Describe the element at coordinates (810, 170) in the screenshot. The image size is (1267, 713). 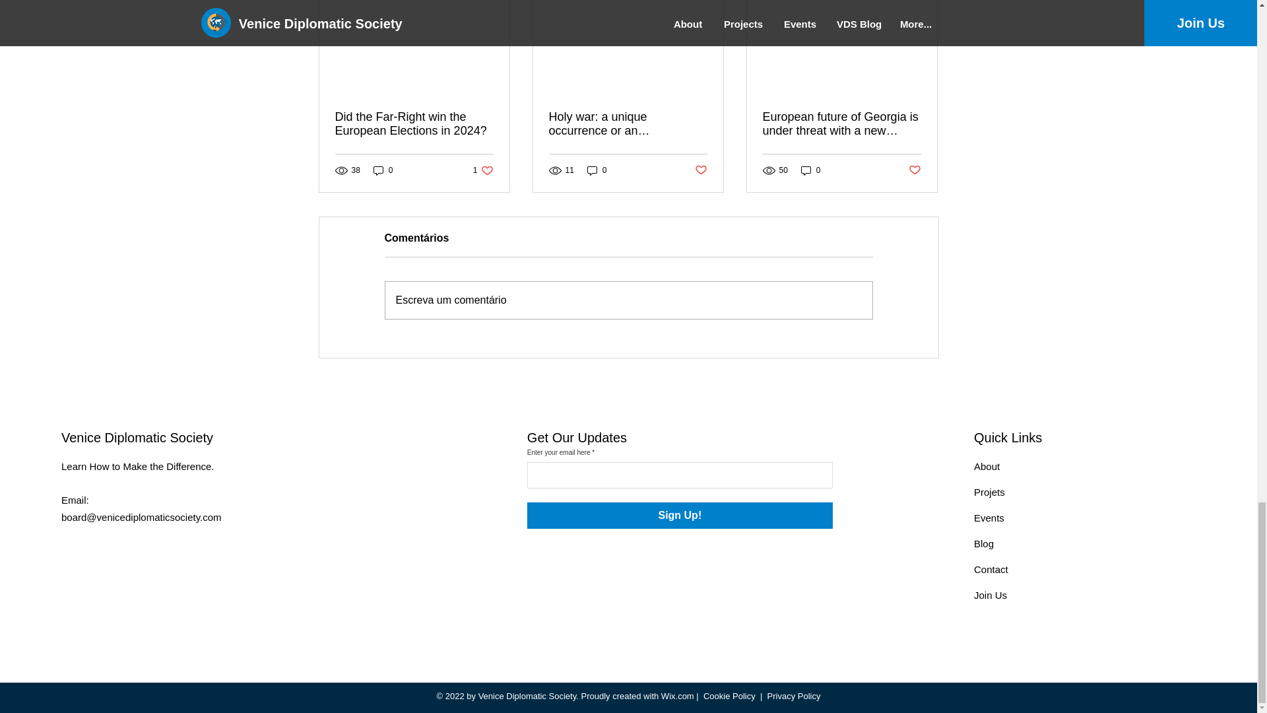
I see `Post not marked as liked` at that location.